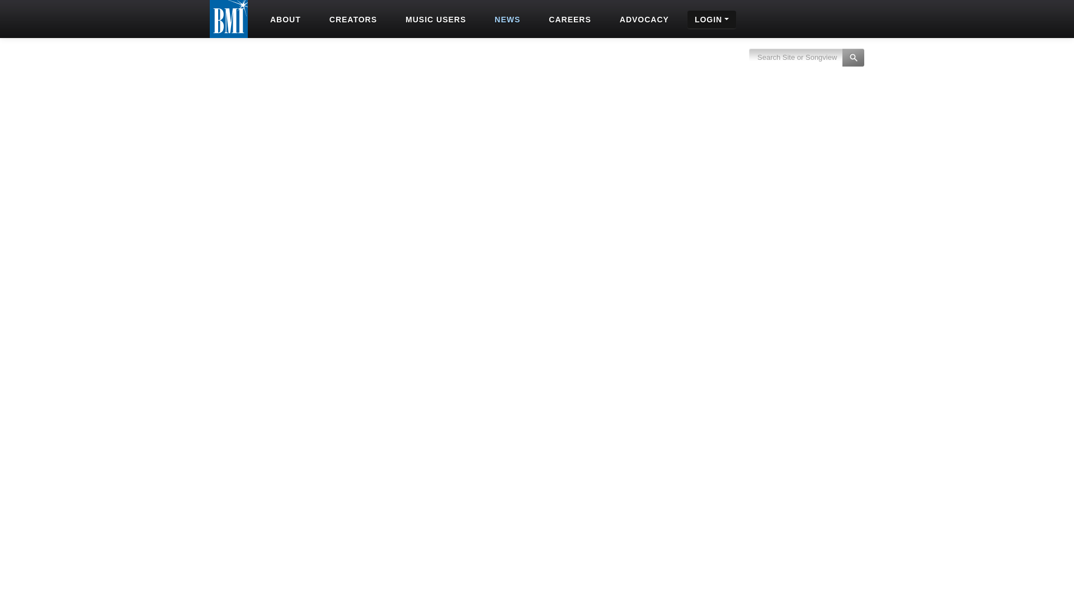 The width and height of the screenshot is (1074, 604). Describe the element at coordinates (352, 19) in the screenshot. I see `CREATORS` at that location.